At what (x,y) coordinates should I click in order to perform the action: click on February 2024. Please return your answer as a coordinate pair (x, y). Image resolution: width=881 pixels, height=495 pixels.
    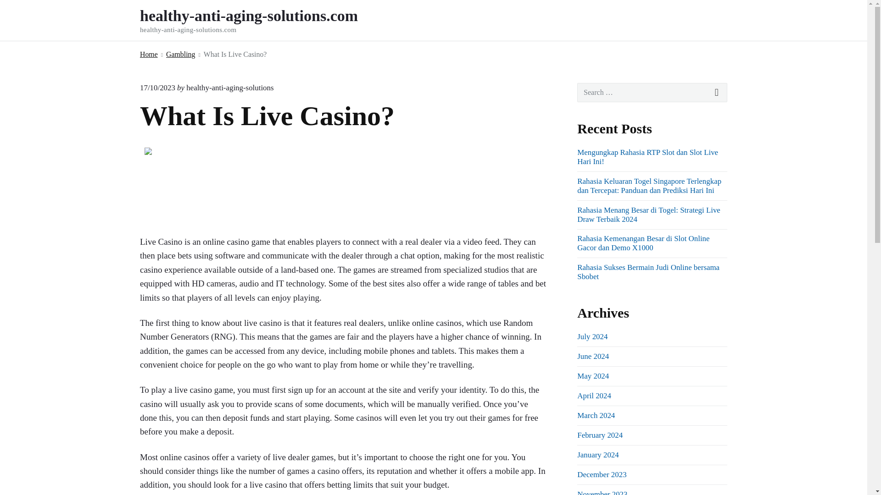
    Looking at the image, I should click on (600, 435).